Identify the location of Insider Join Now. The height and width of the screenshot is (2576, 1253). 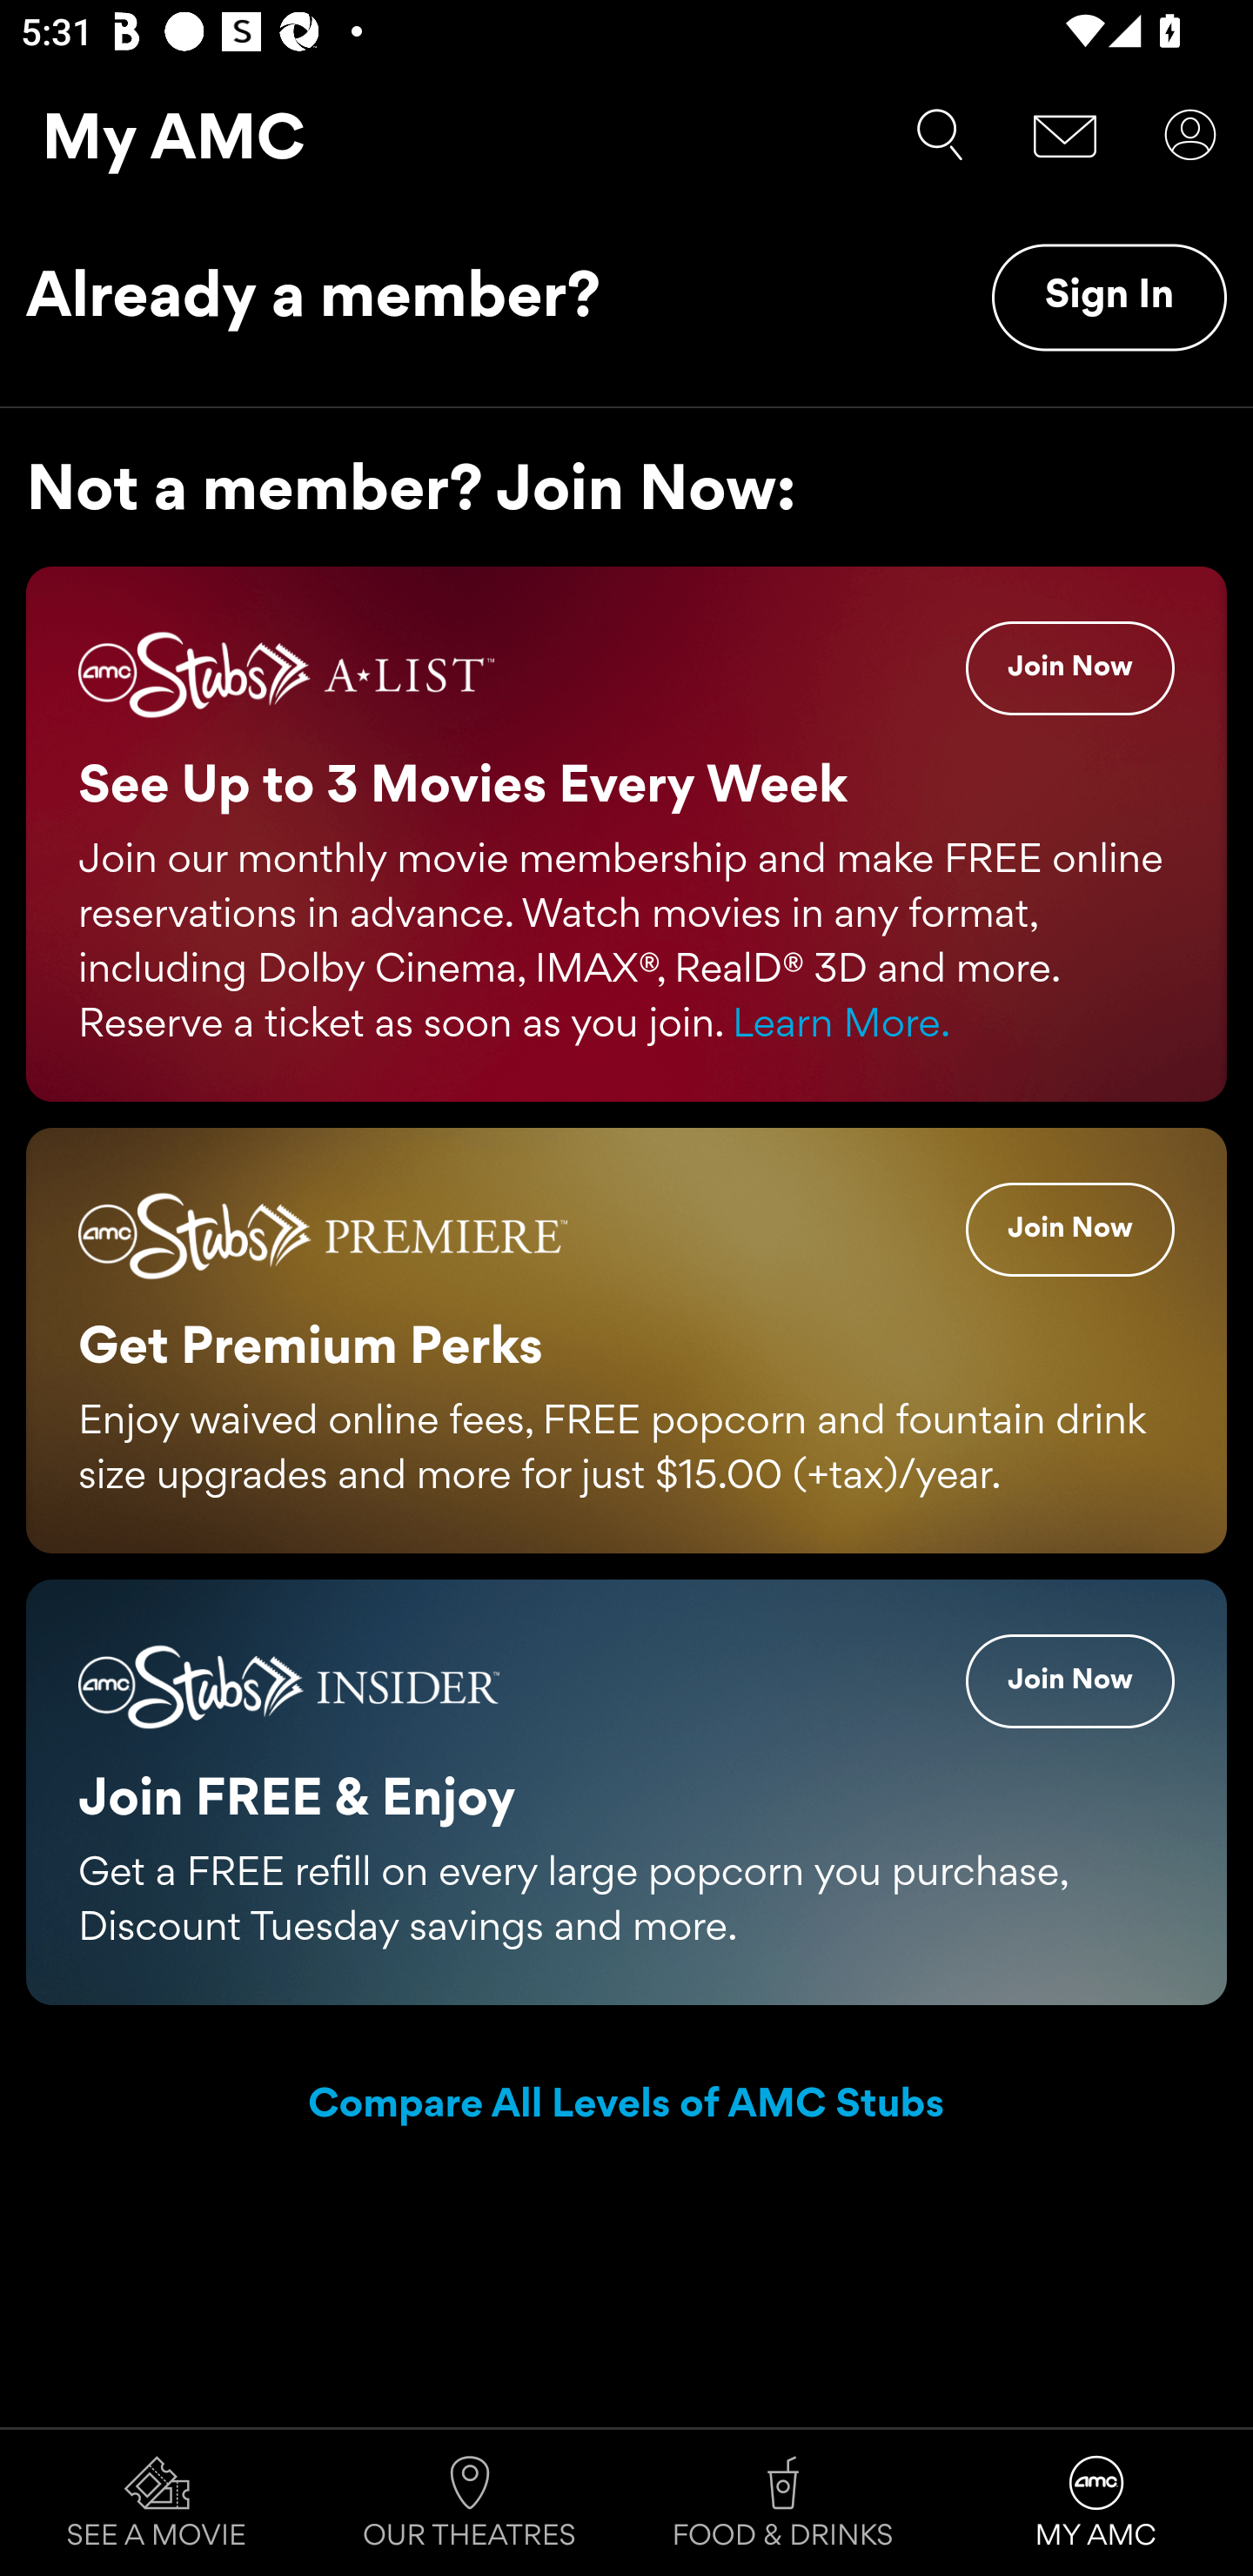
(1070, 1680).